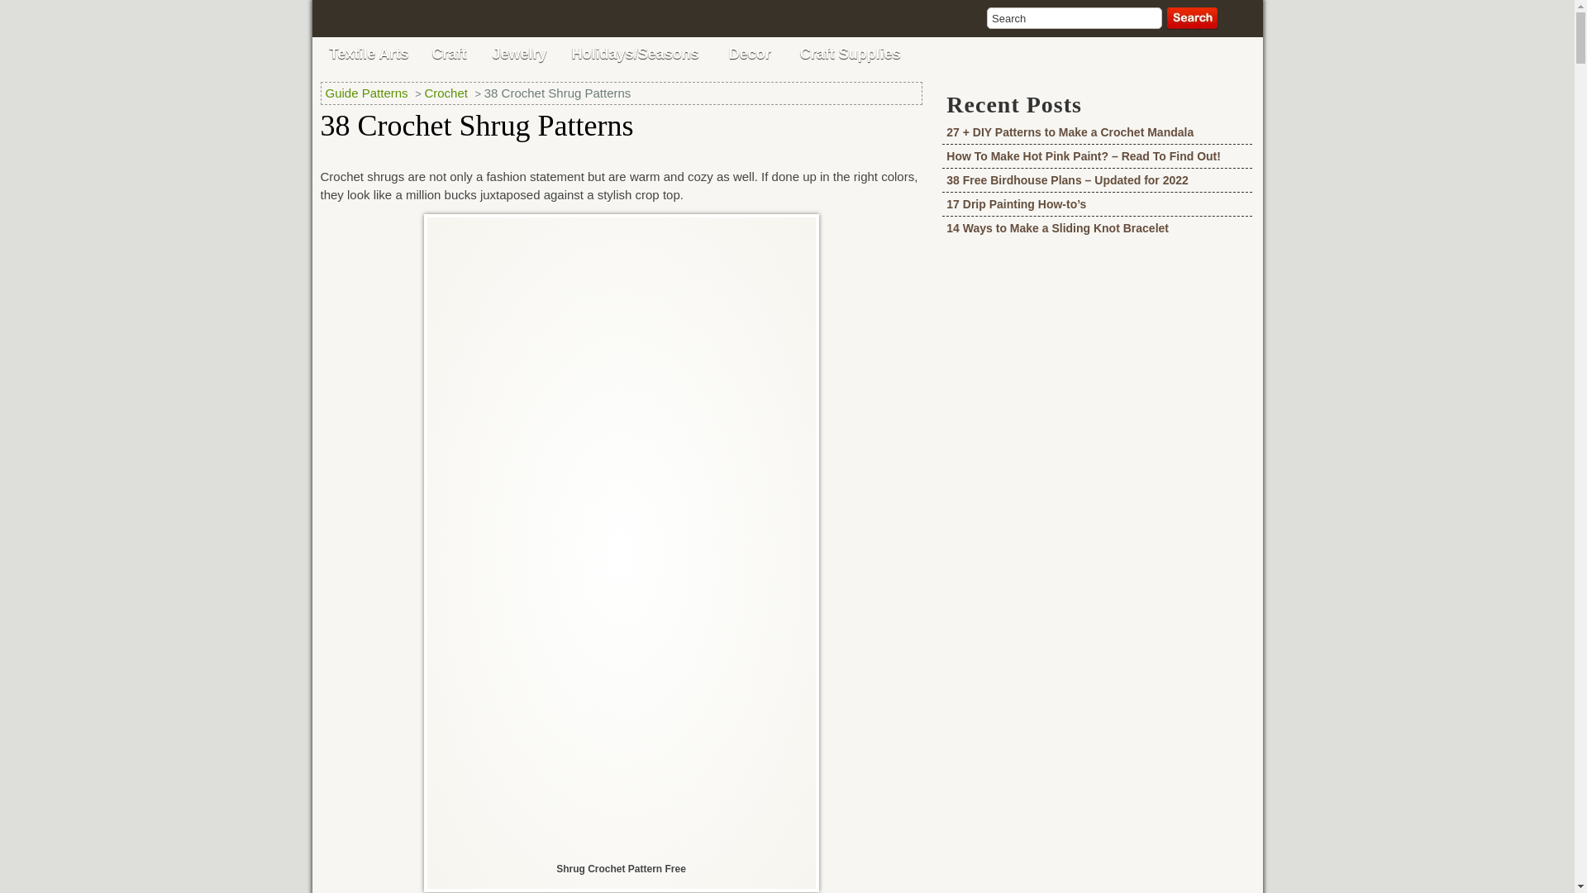 The width and height of the screenshot is (1587, 893). What do you see at coordinates (369, 54) in the screenshot?
I see `Textile Arts` at bounding box center [369, 54].